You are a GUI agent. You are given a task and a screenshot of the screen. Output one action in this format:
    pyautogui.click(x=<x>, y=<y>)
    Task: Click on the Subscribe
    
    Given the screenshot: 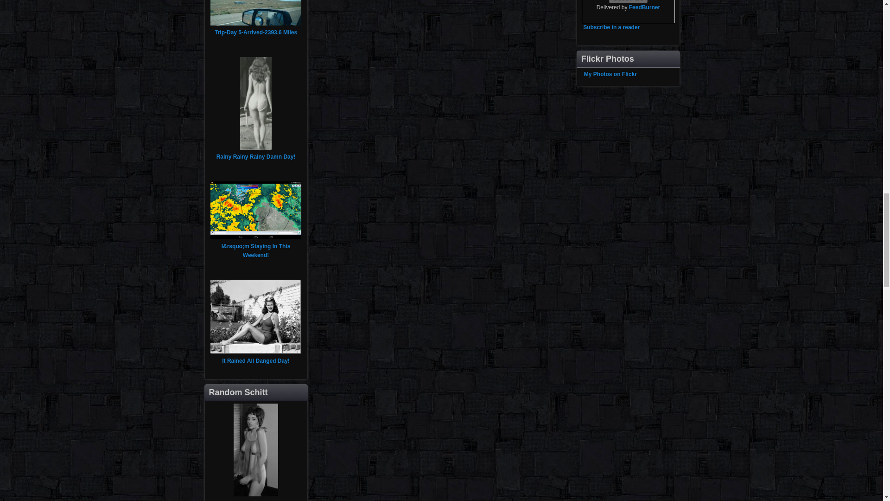 What is the action you would take?
    pyautogui.click(x=628, y=1)
    